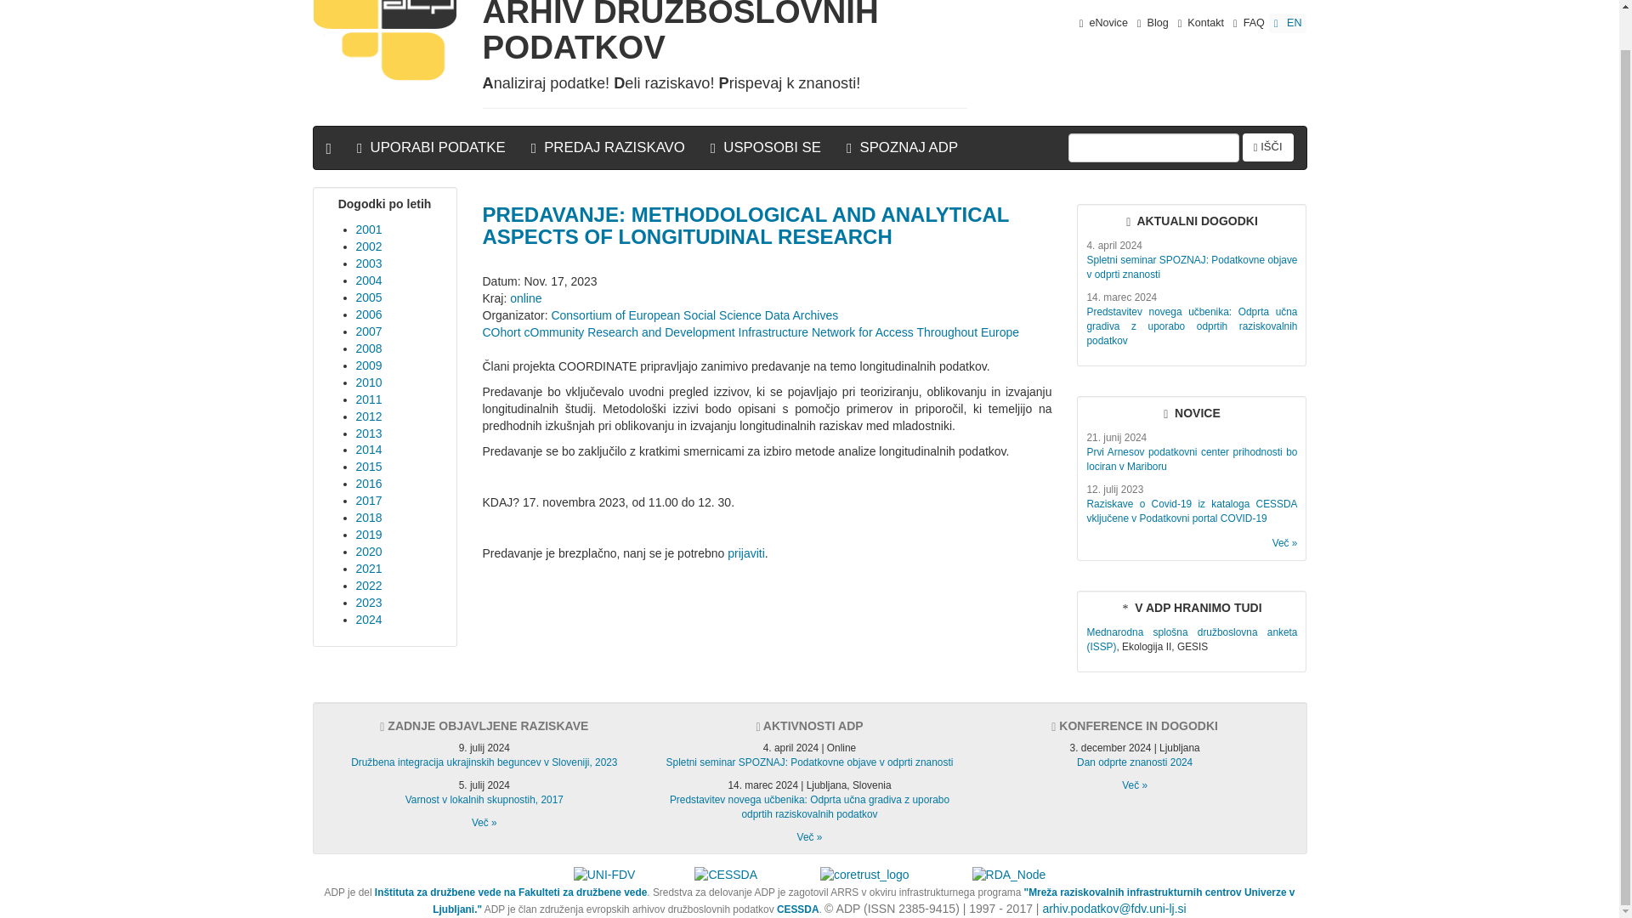 The image size is (1632, 918). What do you see at coordinates (484, 823) in the screenshot?
I see `Arhiv raziskav` at bounding box center [484, 823].